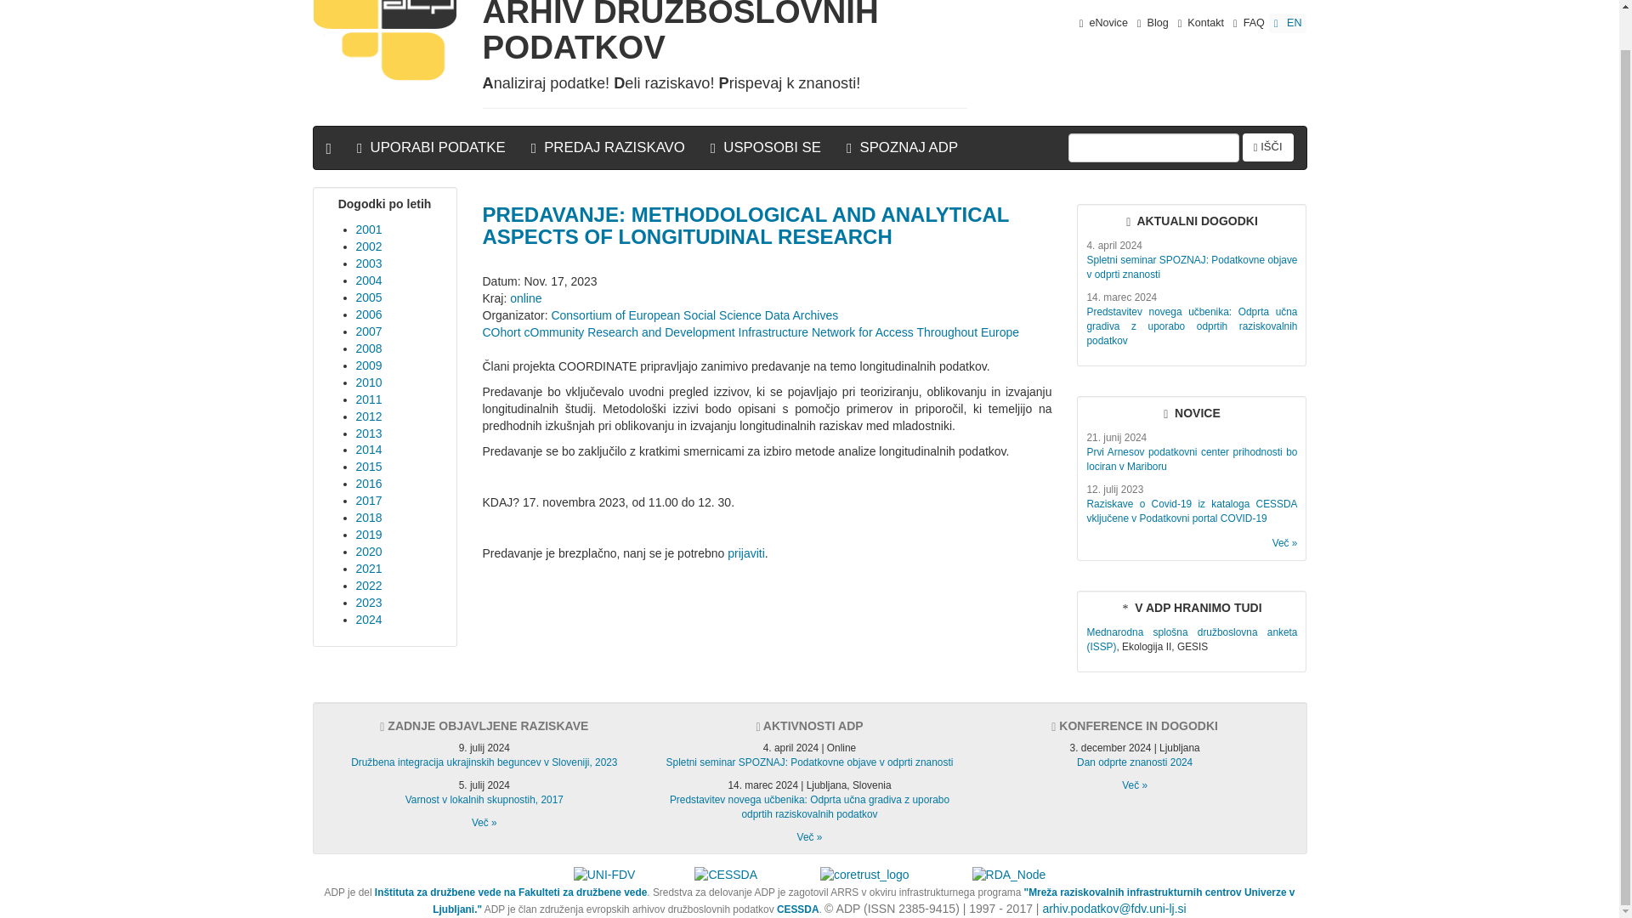 The image size is (1632, 918). What do you see at coordinates (484, 823) in the screenshot?
I see `Arhiv raziskav` at bounding box center [484, 823].